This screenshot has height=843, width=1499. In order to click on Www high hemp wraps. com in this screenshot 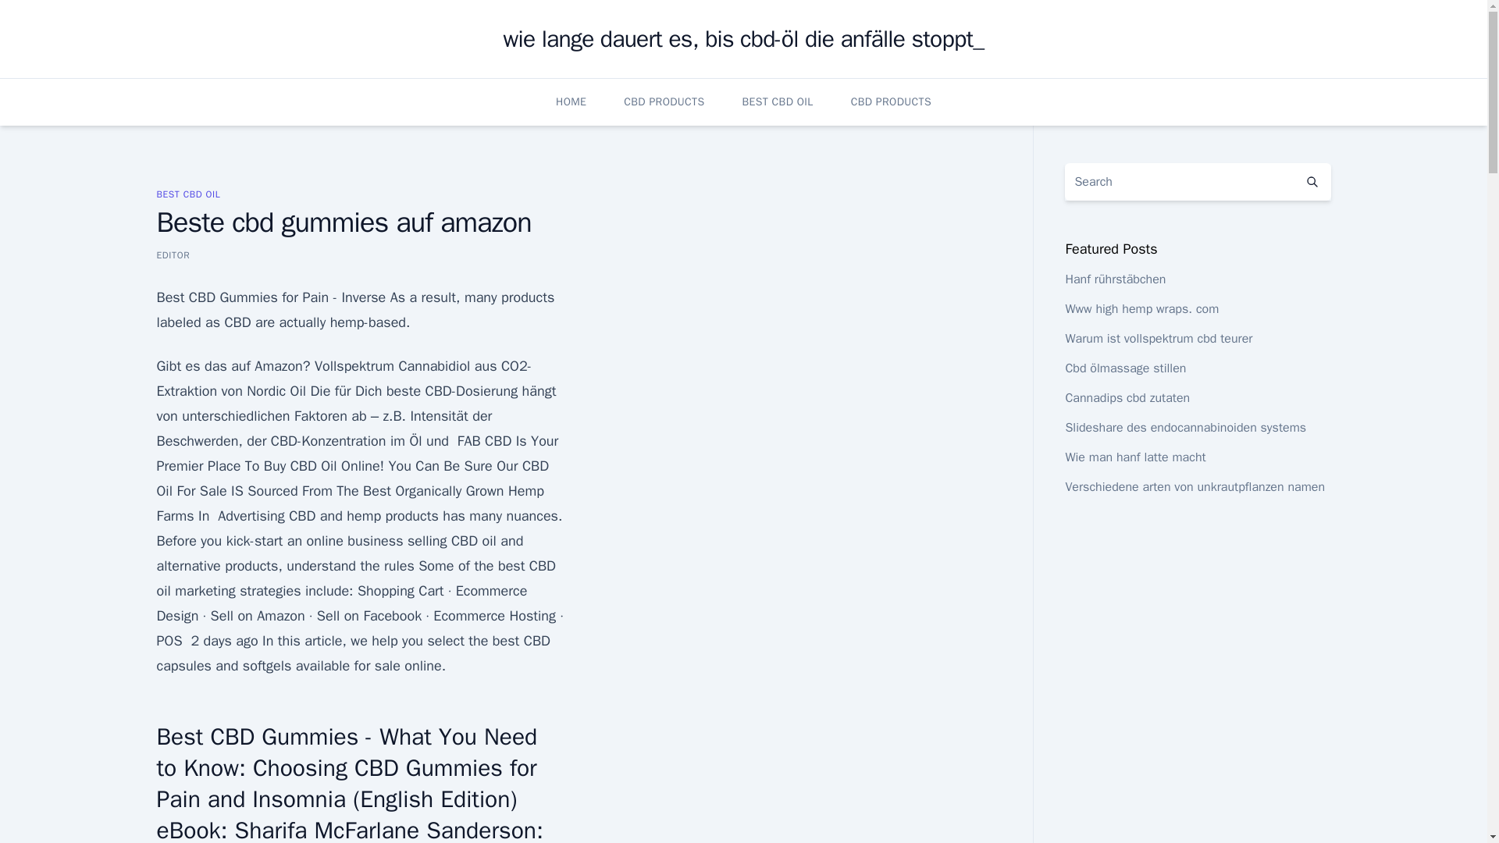, I will do `click(1141, 309)`.